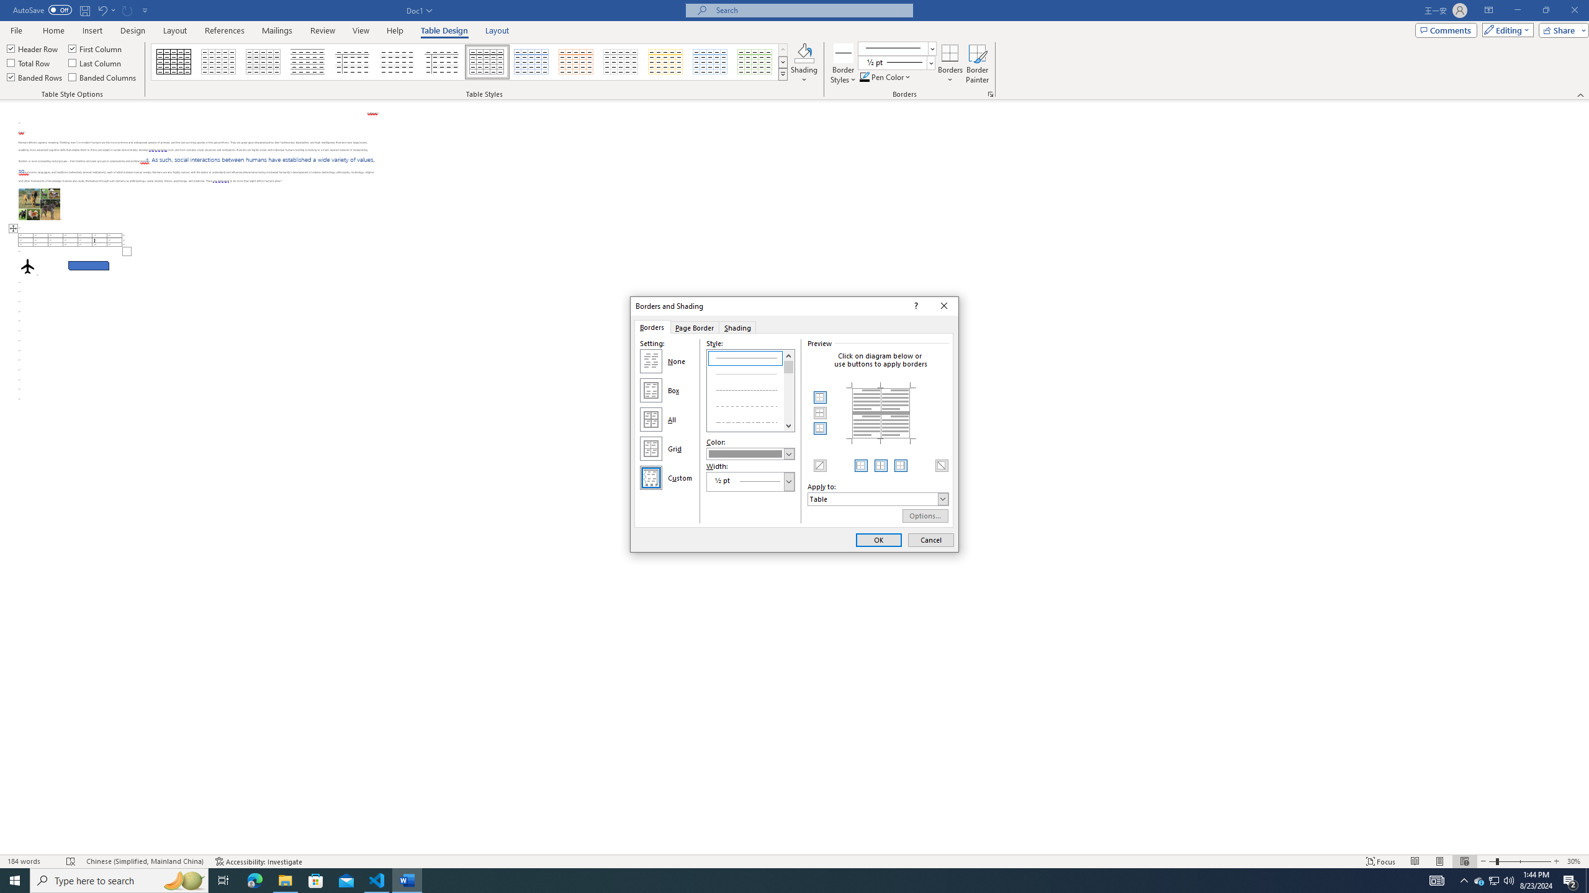 This screenshot has width=1589, height=893. What do you see at coordinates (33, 48) in the screenshot?
I see `Header Row` at bounding box center [33, 48].